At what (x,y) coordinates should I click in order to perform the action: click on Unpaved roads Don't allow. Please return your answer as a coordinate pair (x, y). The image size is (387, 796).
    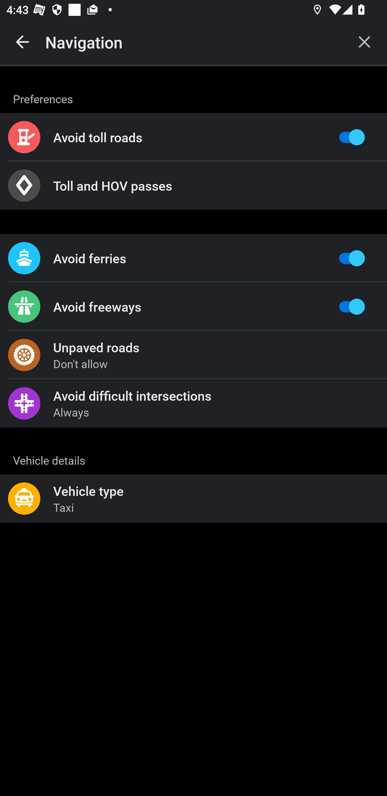
    Looking at the image, I should click on (193, 355).